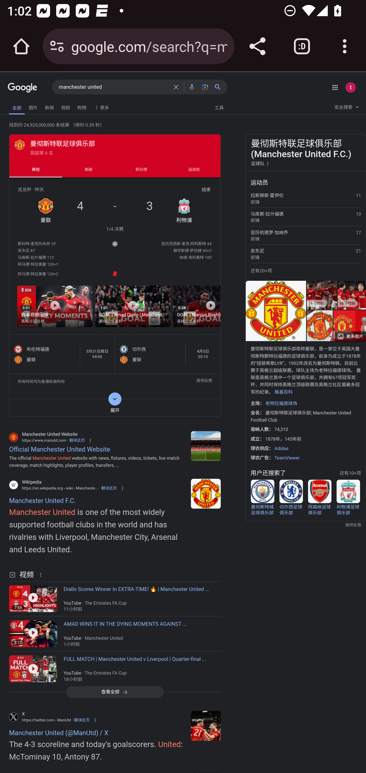 The image size is (366, 773). What do you see at coordinates (194, 169) in the screenshot?
I see `运动员` at bounding box center [194, 169].